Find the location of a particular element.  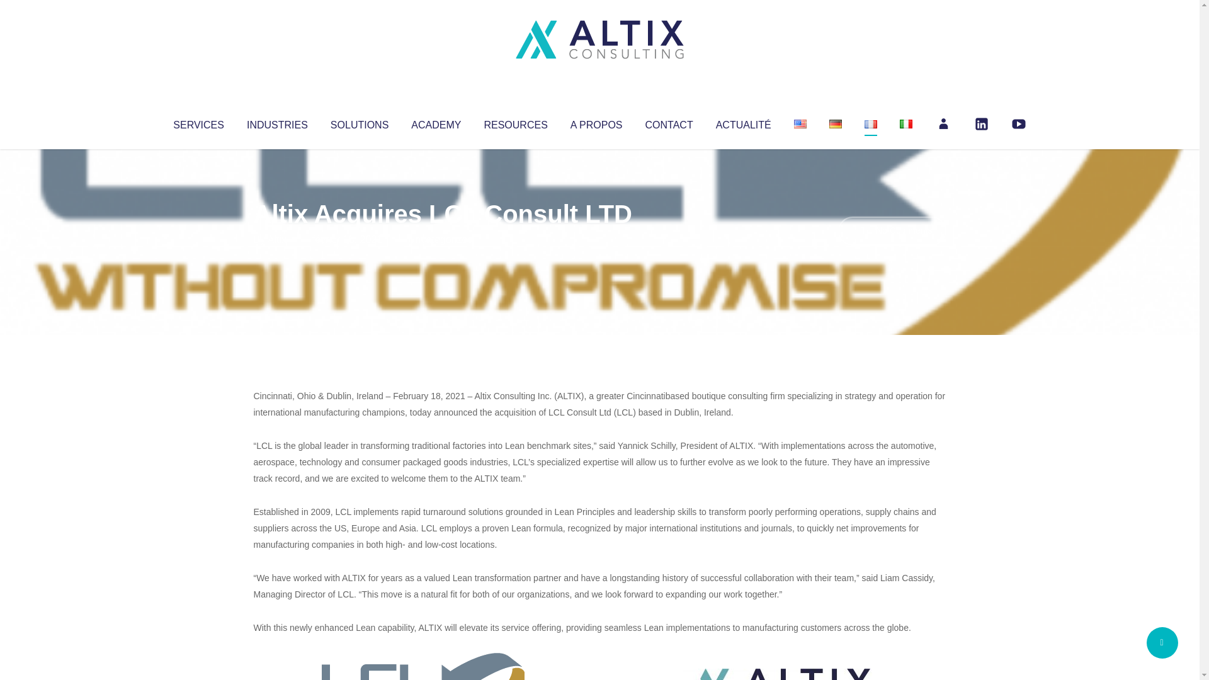

SOLUTIONS is located at coordinates (359, 122).